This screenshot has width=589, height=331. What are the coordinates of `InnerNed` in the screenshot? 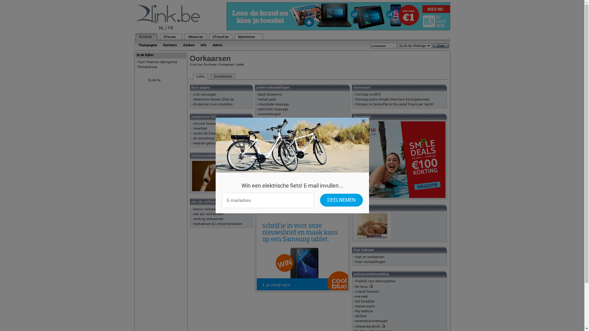 It's located at (200, 129).